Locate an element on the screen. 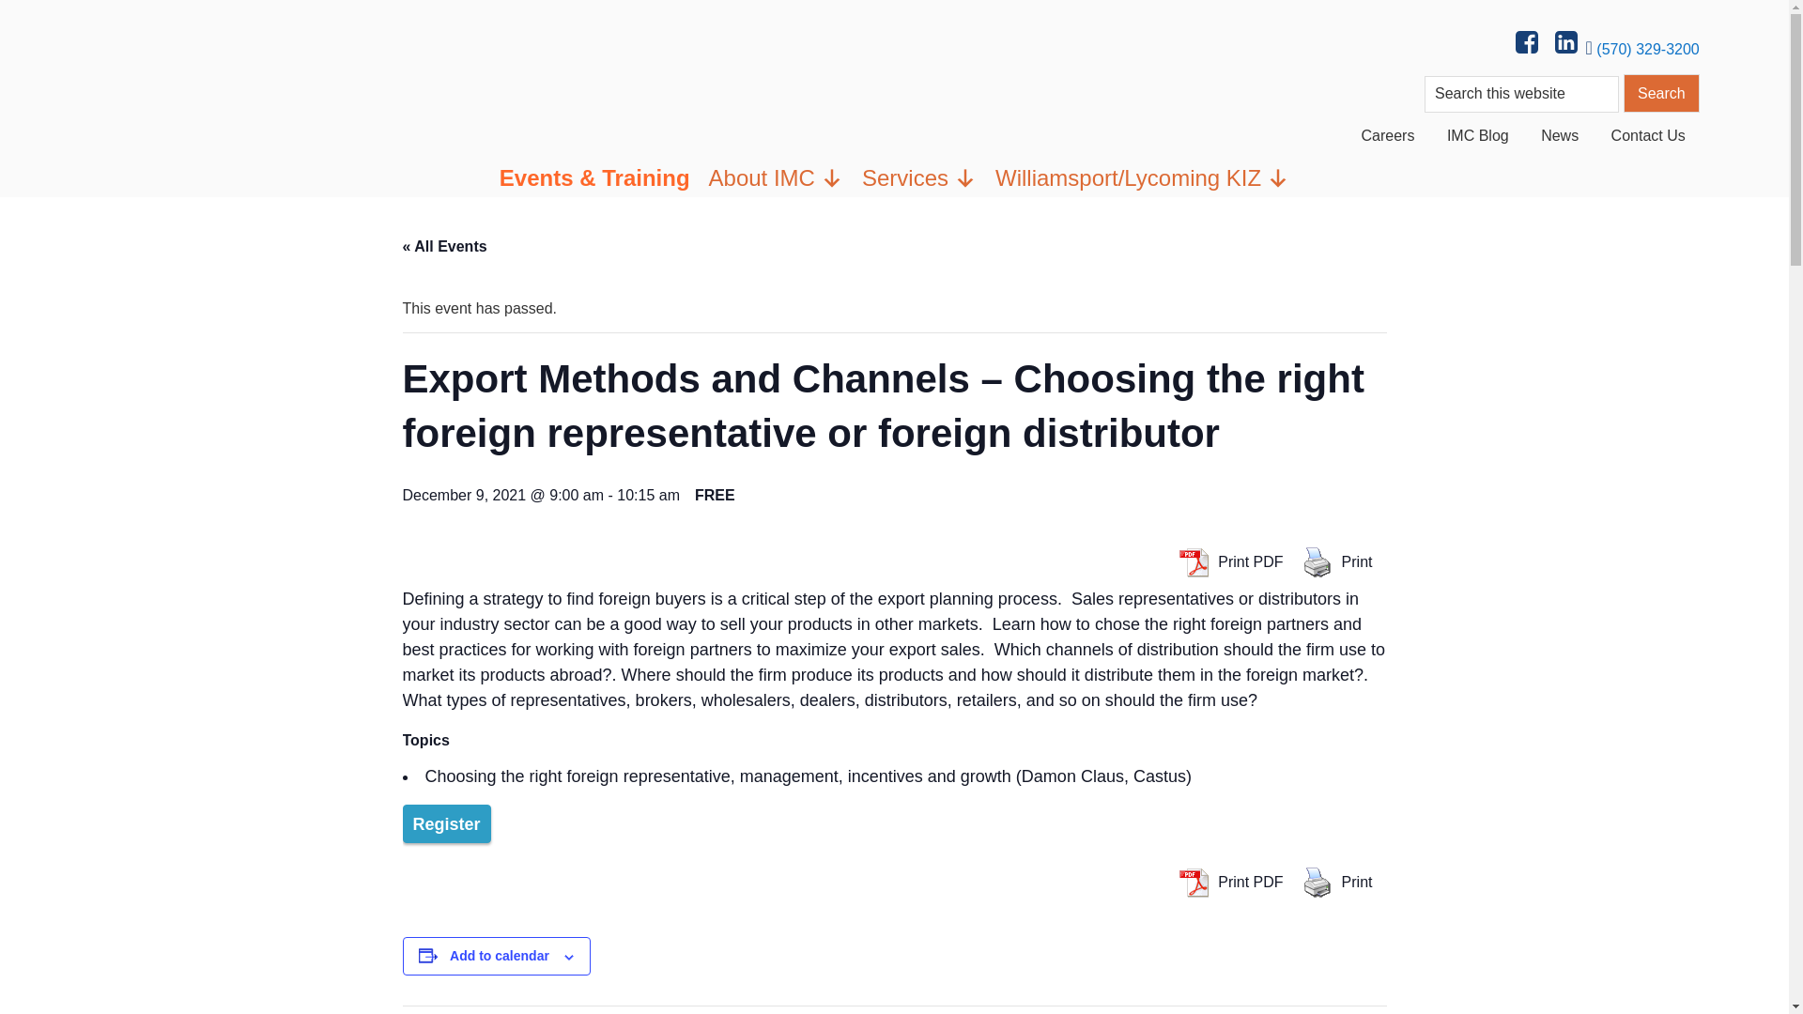  View PDF is located at coordinates (1193, 561).